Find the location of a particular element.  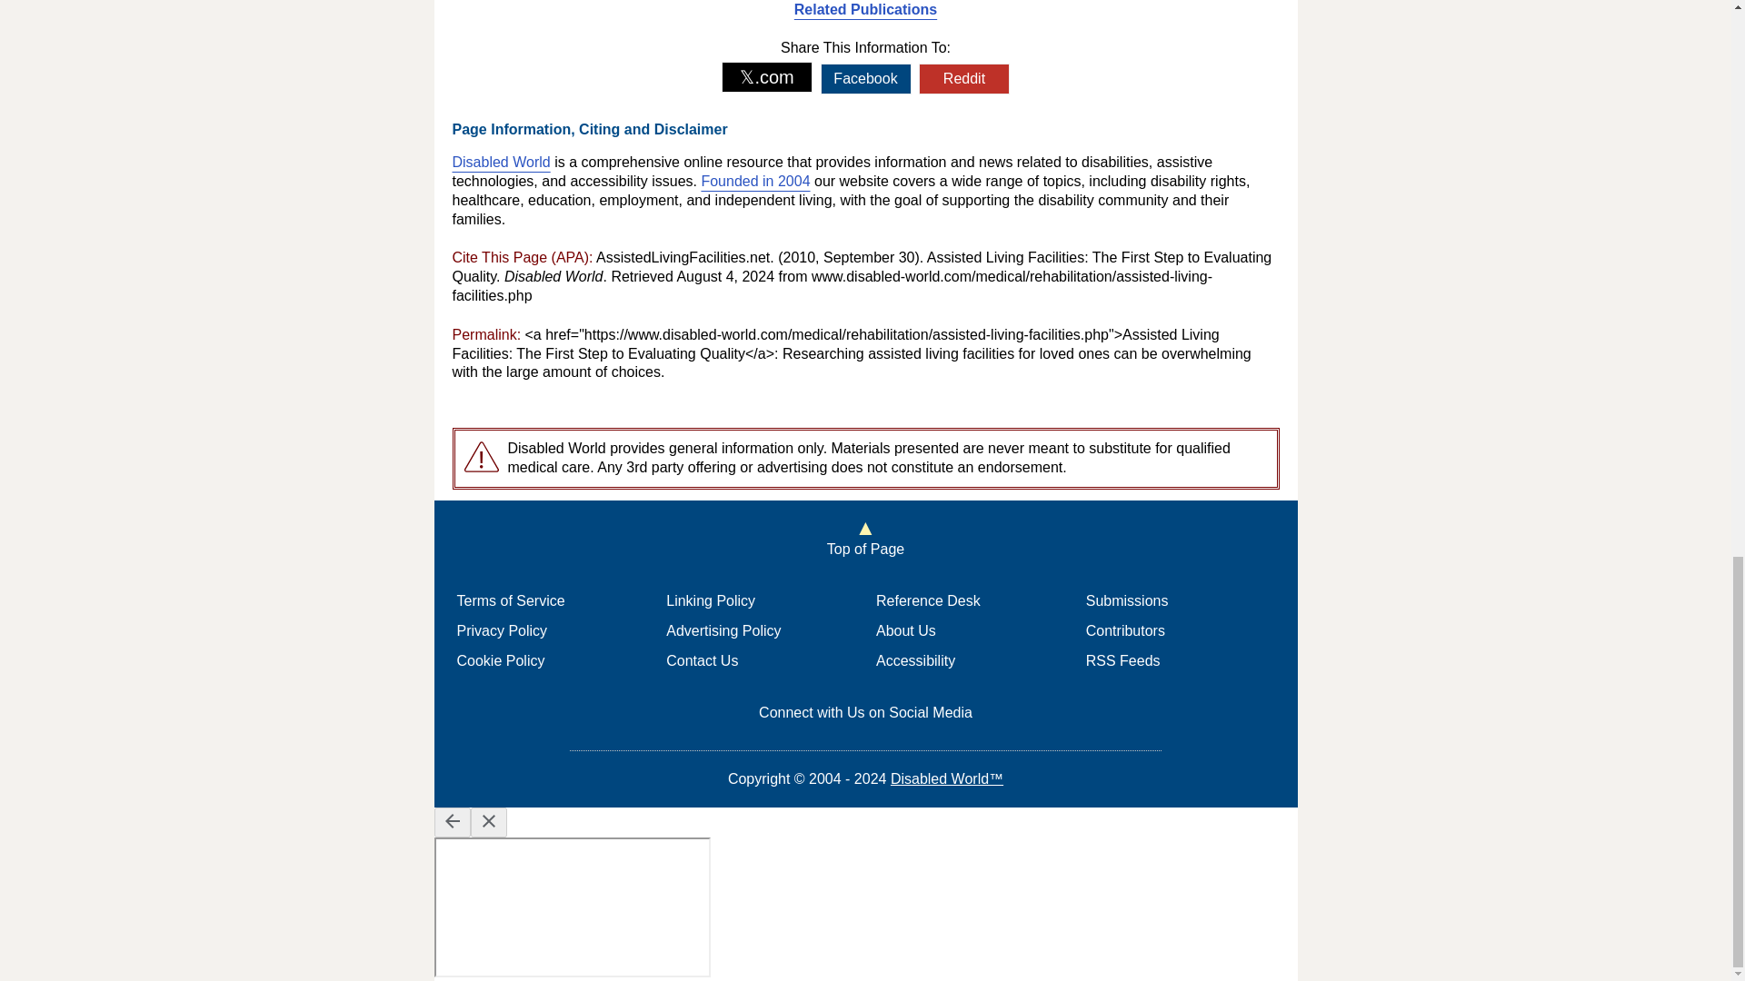

Founded in 2004 is located at coordinates (754, 182).